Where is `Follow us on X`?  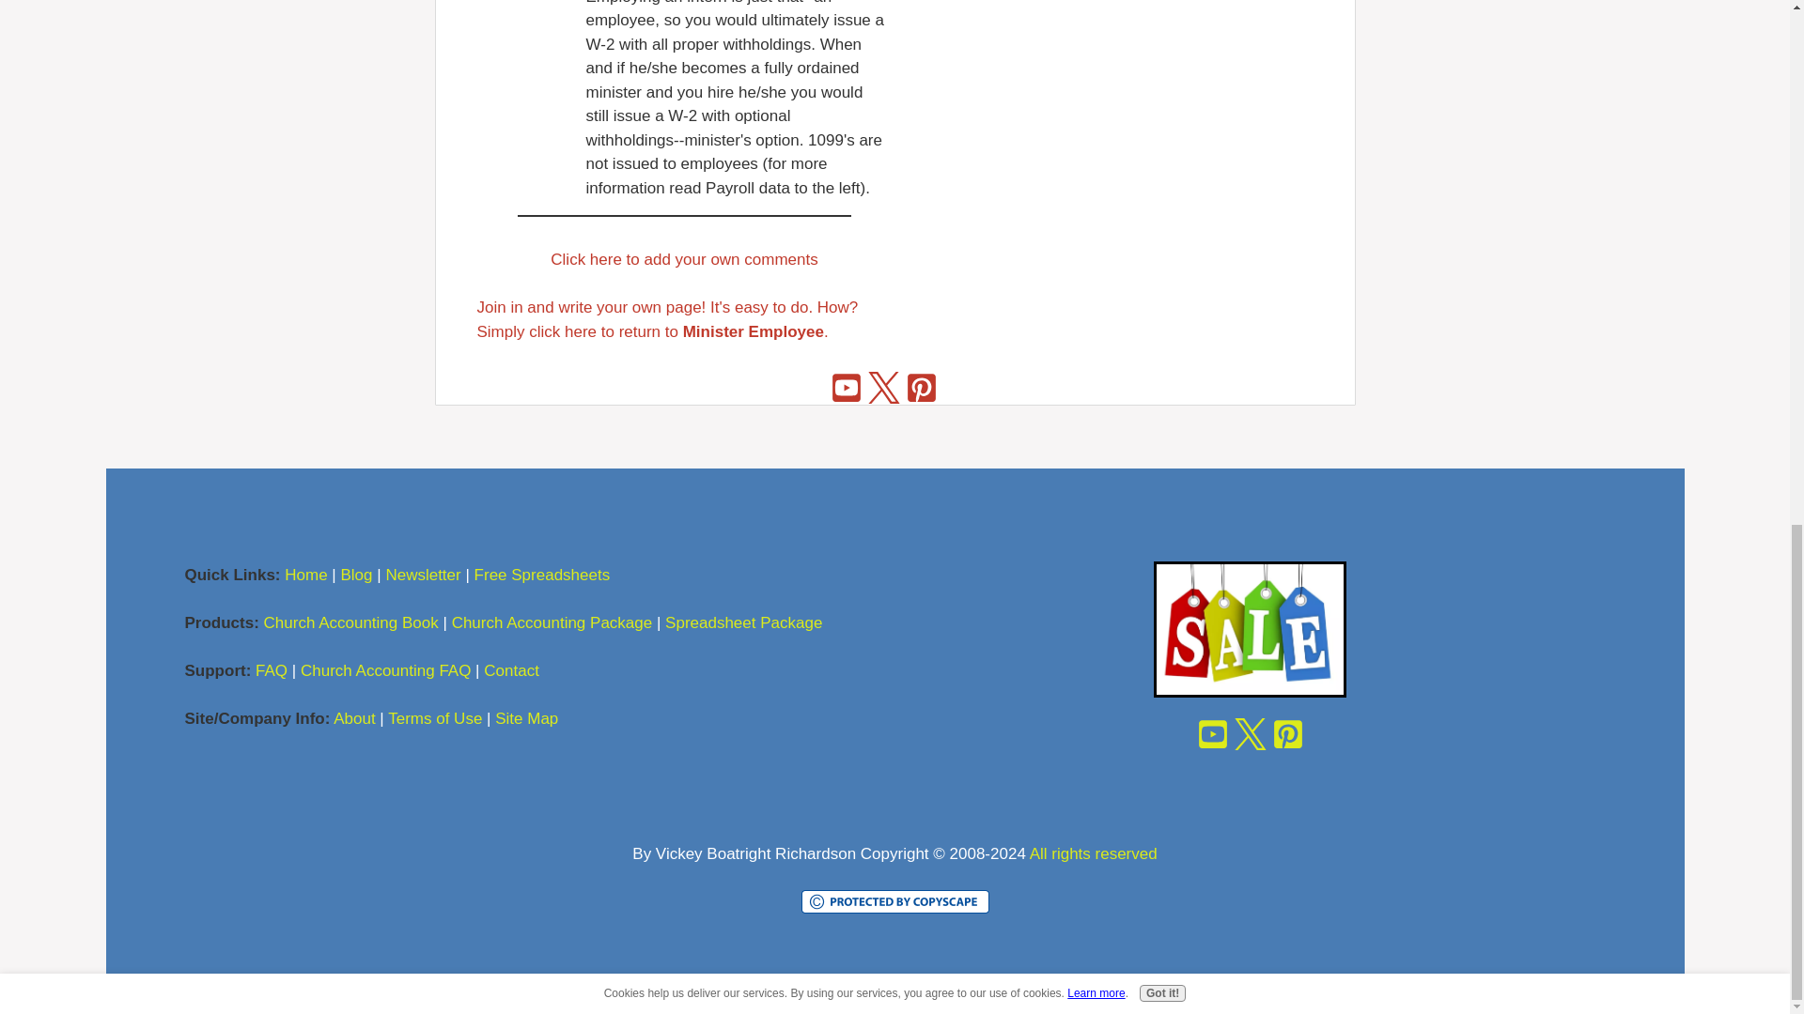
Follow us on X is located at coordinates (884, 386).